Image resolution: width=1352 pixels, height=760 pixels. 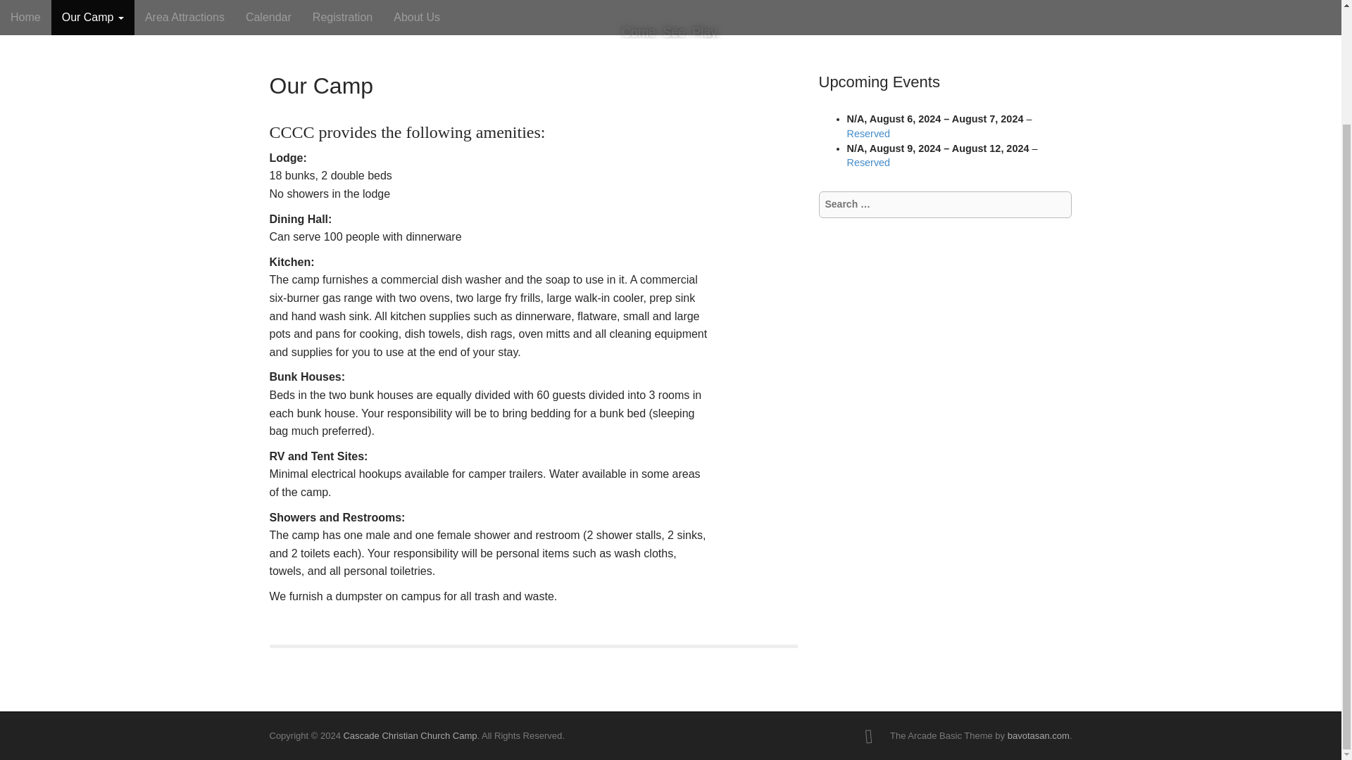 What do you see at coordinates (868, 162) in the screenshot?
I see `Reserved` at bounding box center [868, 162].